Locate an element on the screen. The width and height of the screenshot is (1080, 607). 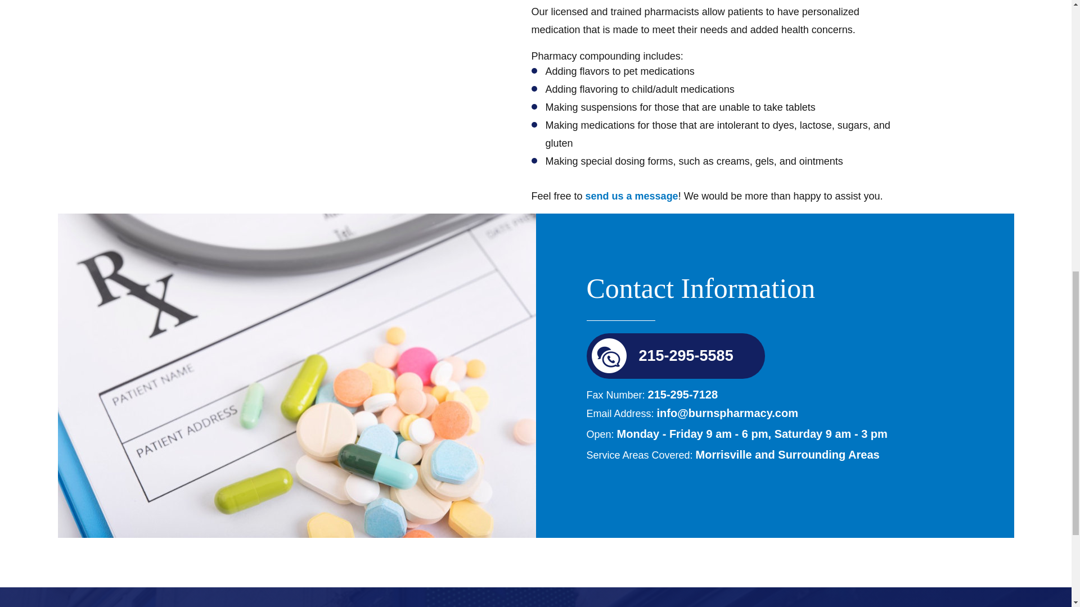
215-295-5585 is located at coordinates (686, 355).